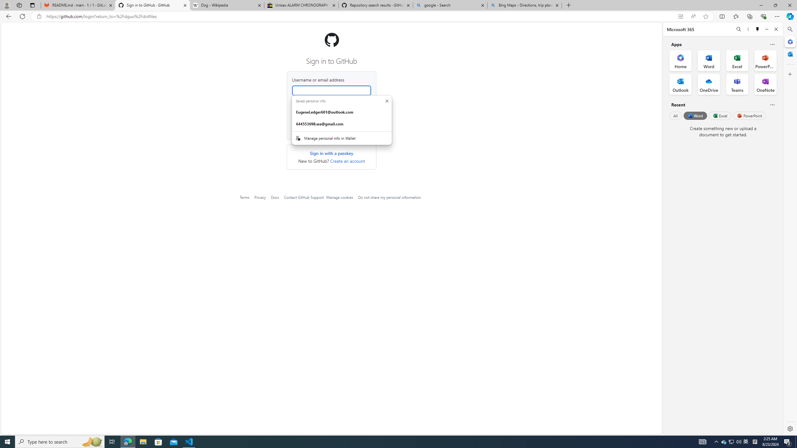 This screenshot has height=448, width=797. Describe the element at coordinates (790, 74) in the screenshot. I see `Customize` at that location.